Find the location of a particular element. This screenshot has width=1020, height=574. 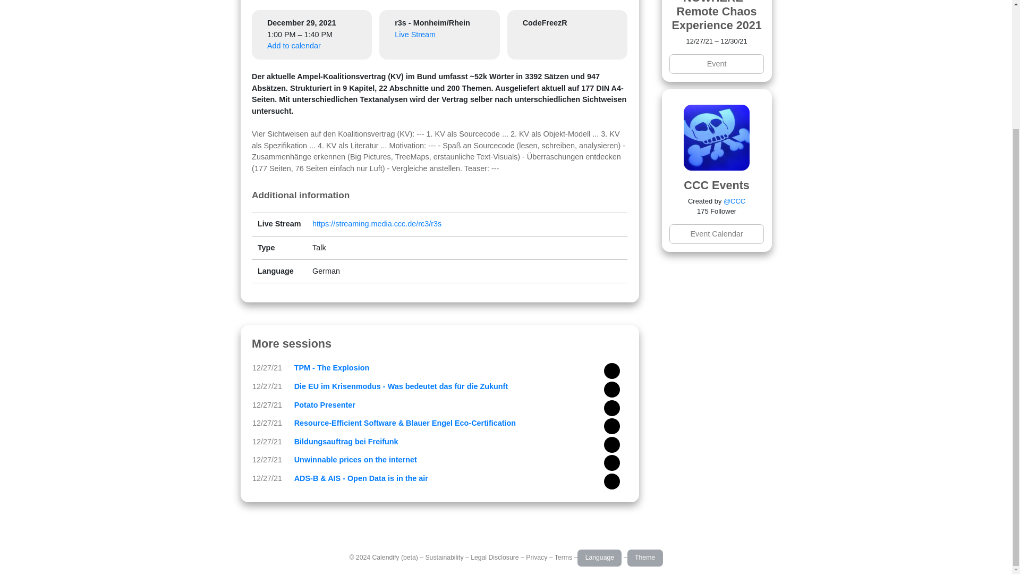

Event Calendar is located at coordinates (716, 234).